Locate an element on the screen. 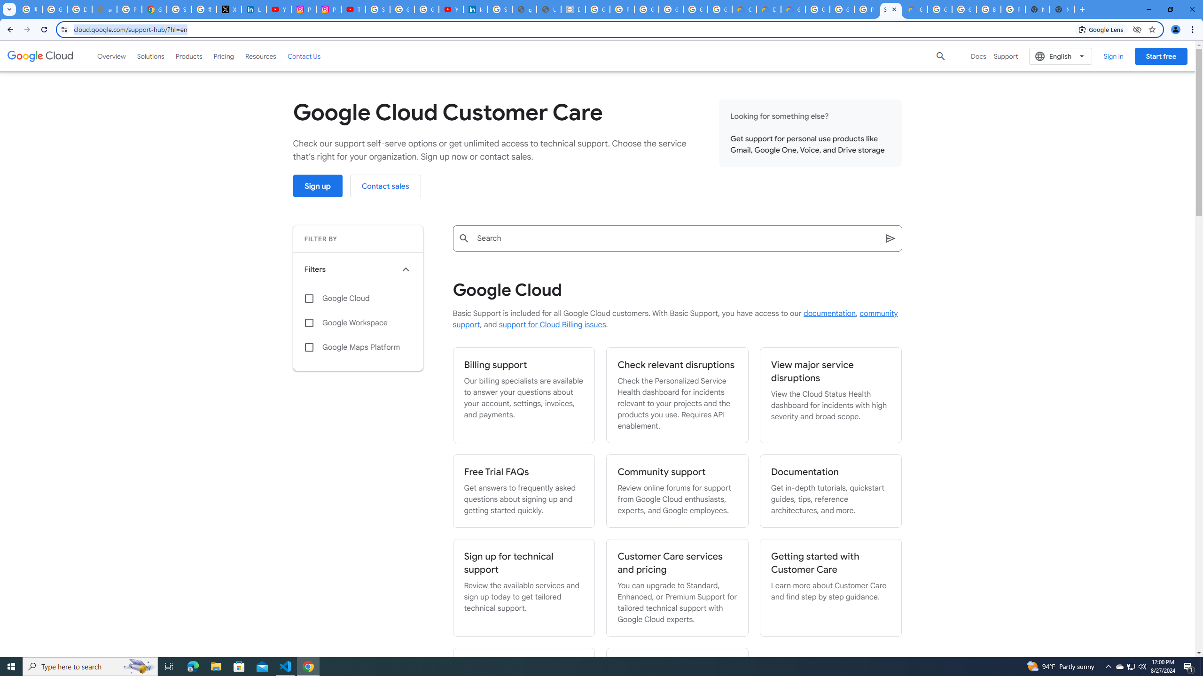  Customer Care | Google Cloud is located at coordinates (743, 9).